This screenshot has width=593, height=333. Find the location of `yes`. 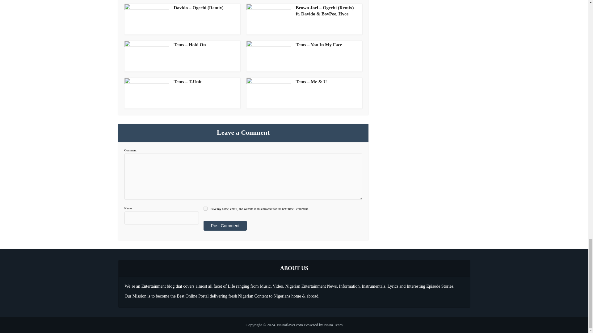

yes is located at coordinates (205, 208).